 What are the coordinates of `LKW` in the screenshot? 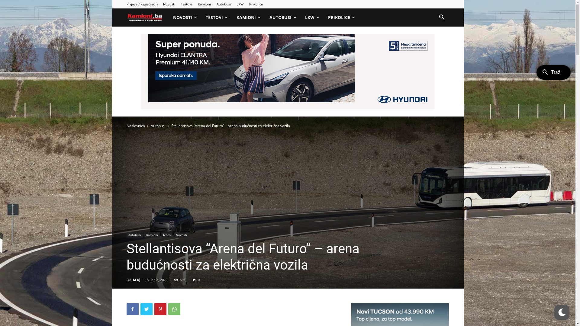 It's located at (312, 18).